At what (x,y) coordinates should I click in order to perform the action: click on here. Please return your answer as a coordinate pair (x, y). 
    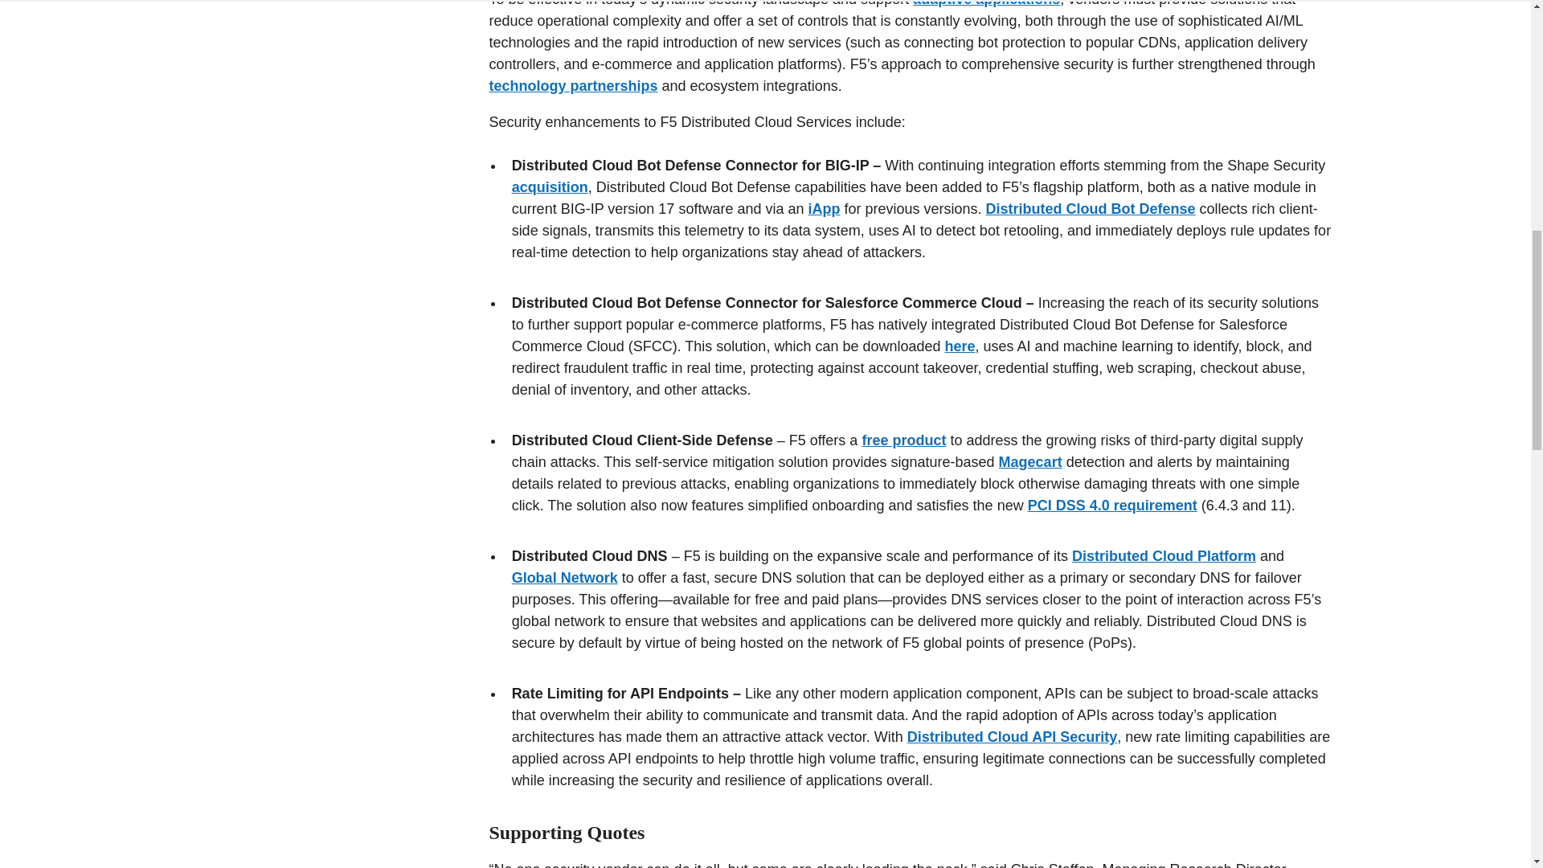
    Looking at the image, I should click on (960, 346).